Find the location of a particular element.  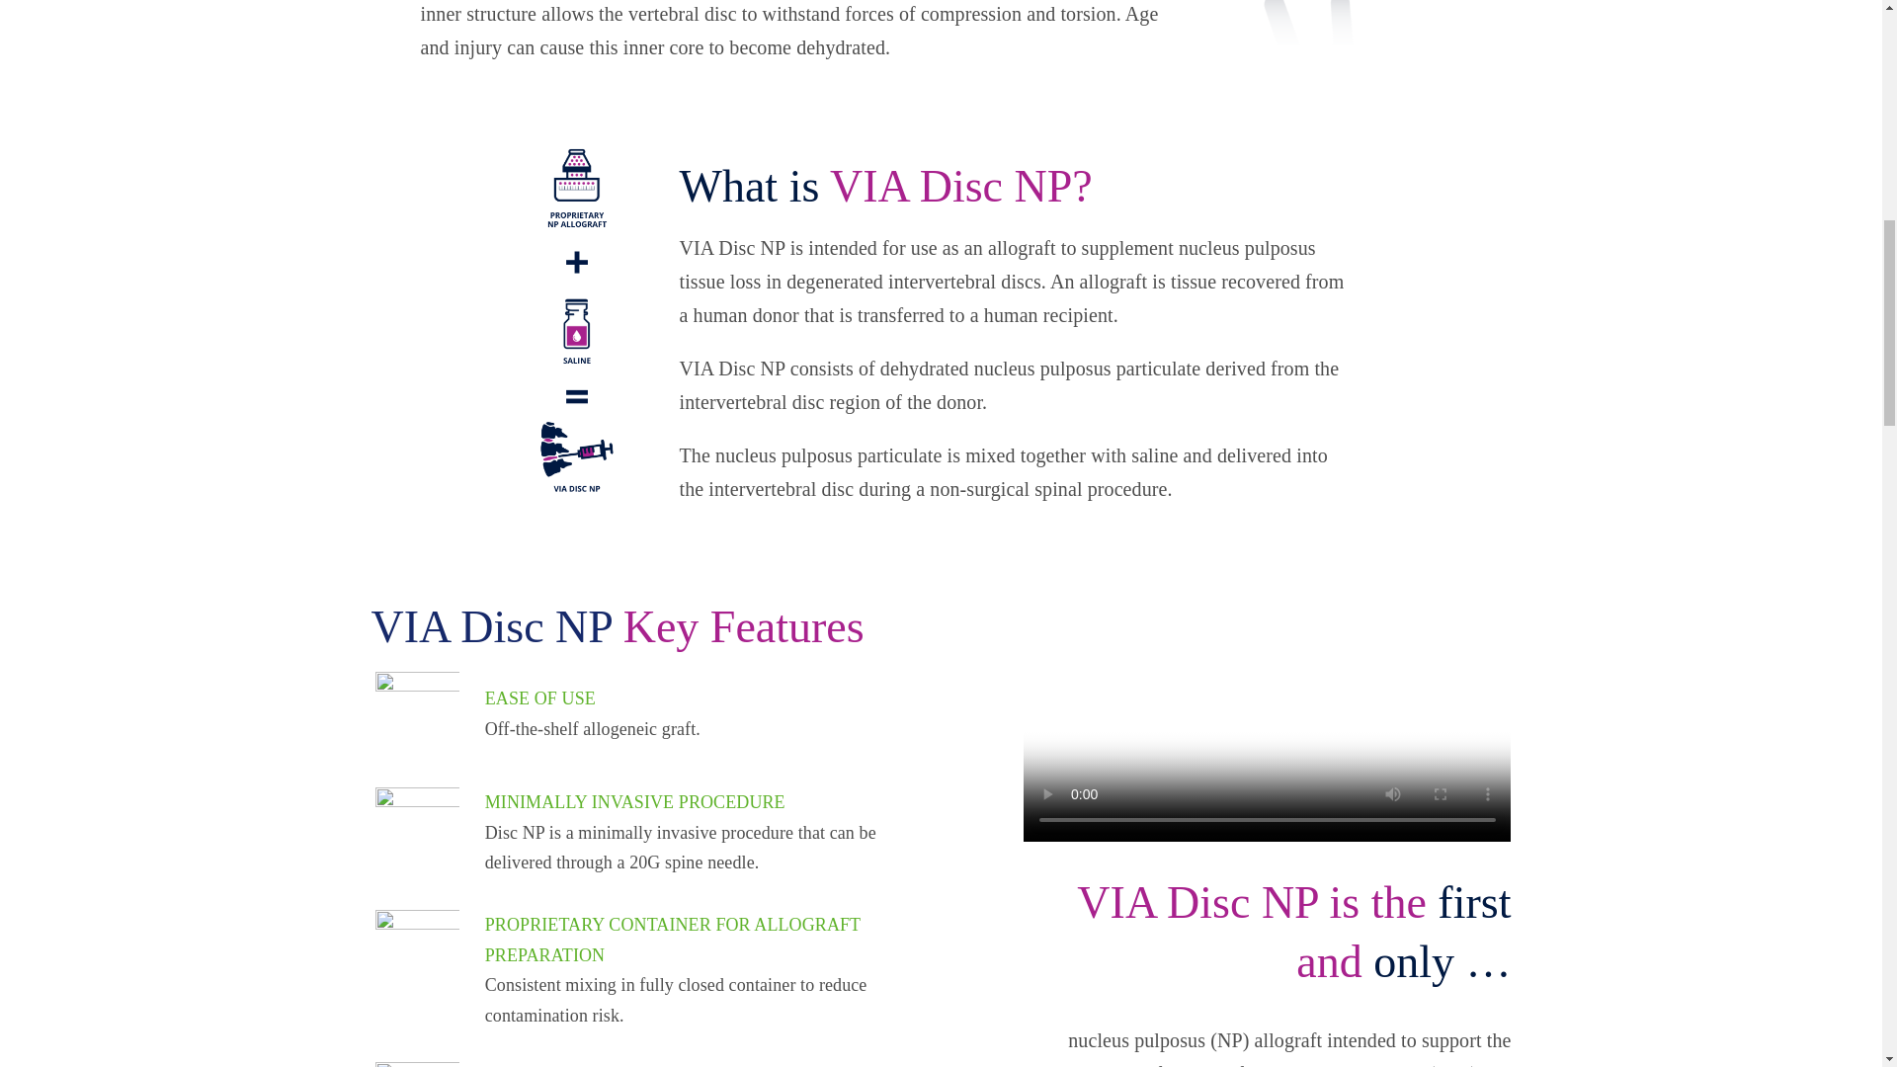

Determining Discogenic Low Back Pain is located at coordinates (1337, 23).